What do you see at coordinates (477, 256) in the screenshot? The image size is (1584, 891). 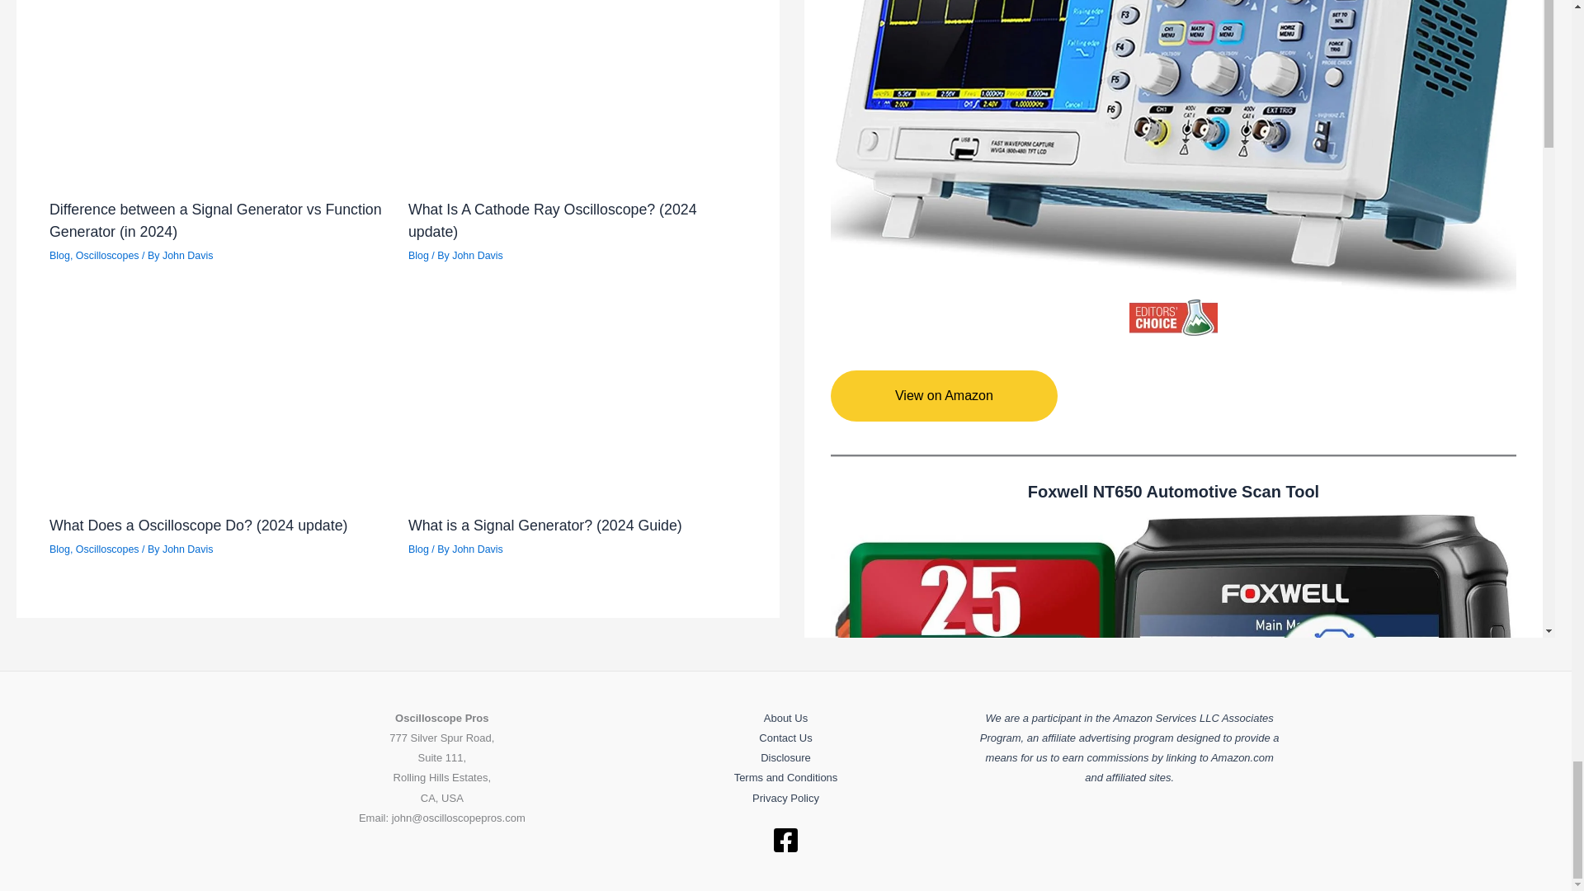 I see `View all posts by John Davis` at bounding box center [477, 256].